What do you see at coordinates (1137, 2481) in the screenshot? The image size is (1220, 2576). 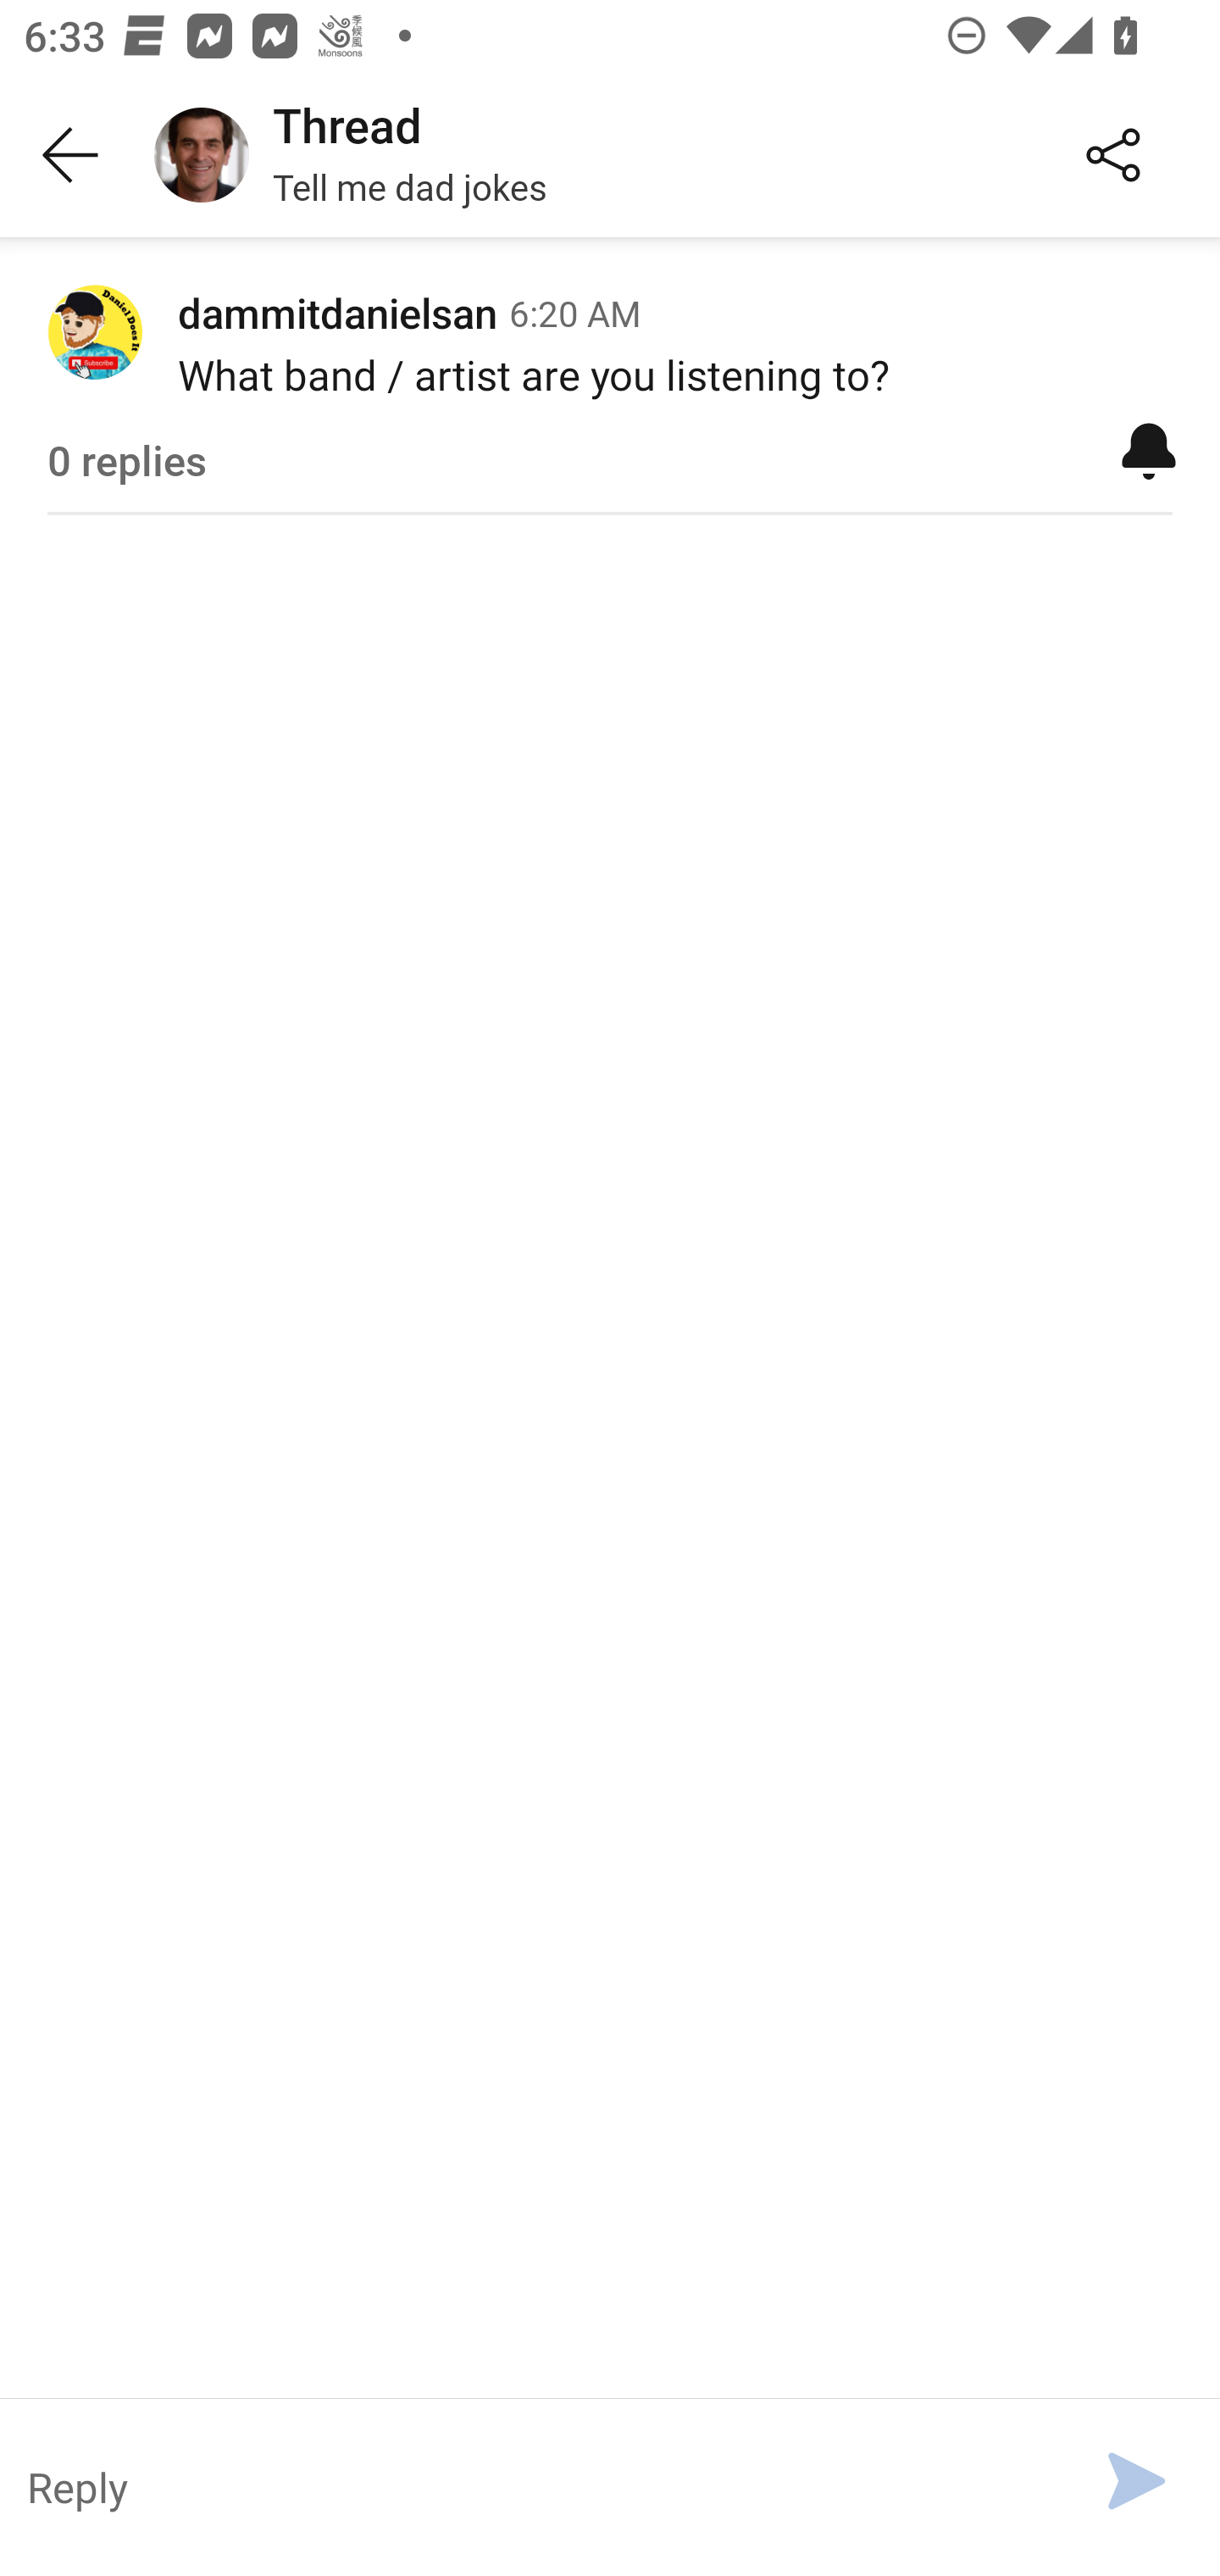 I see `Send message` at bounding box center [1137, 2481].